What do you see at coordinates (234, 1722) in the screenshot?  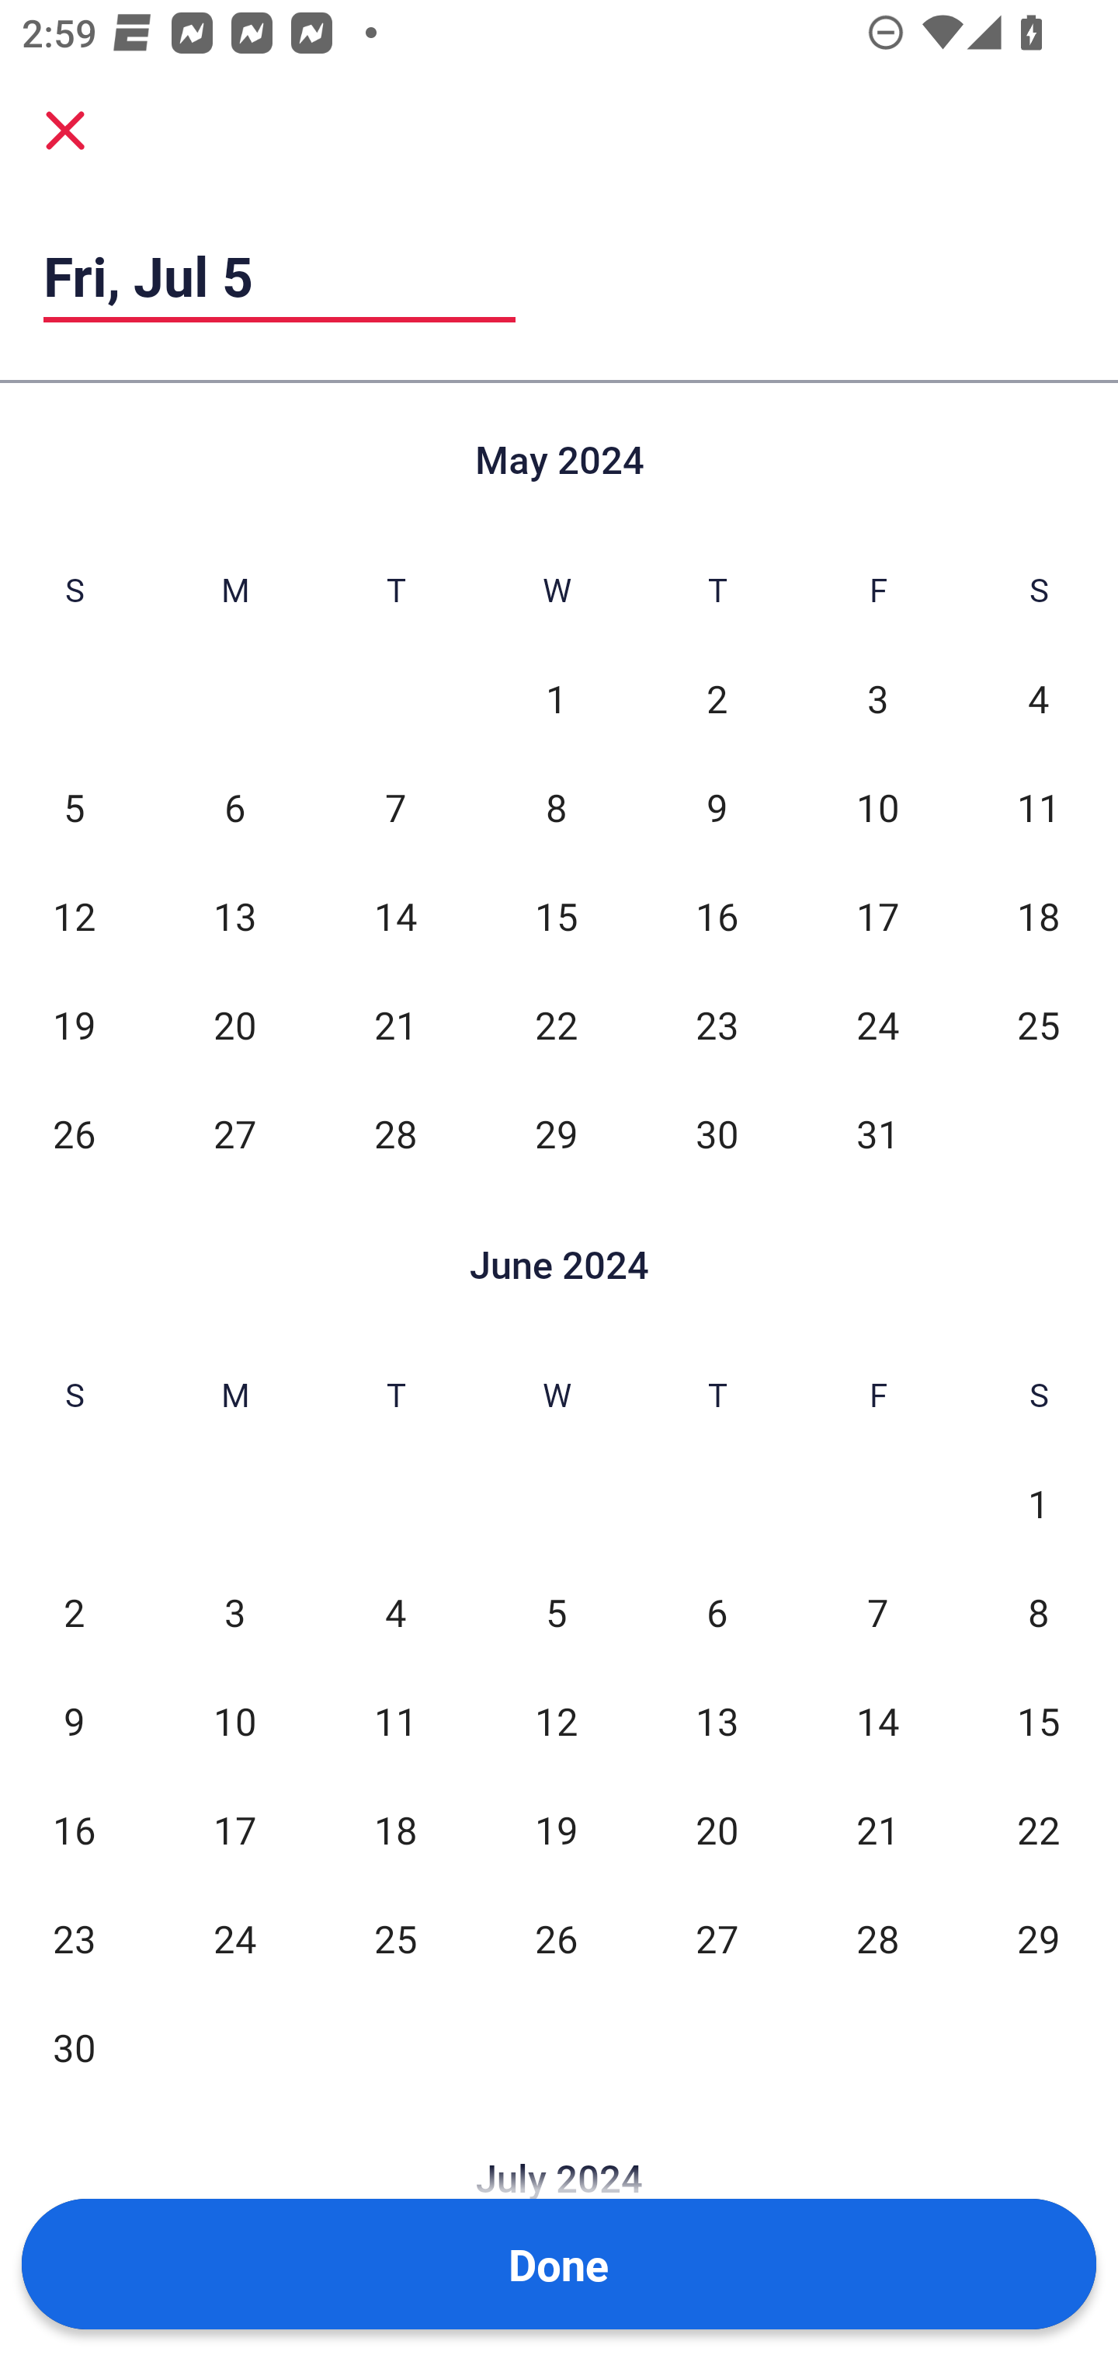 I see `10 Mon, Jun 10, Not Selected` at bounding box center [234, 1722].